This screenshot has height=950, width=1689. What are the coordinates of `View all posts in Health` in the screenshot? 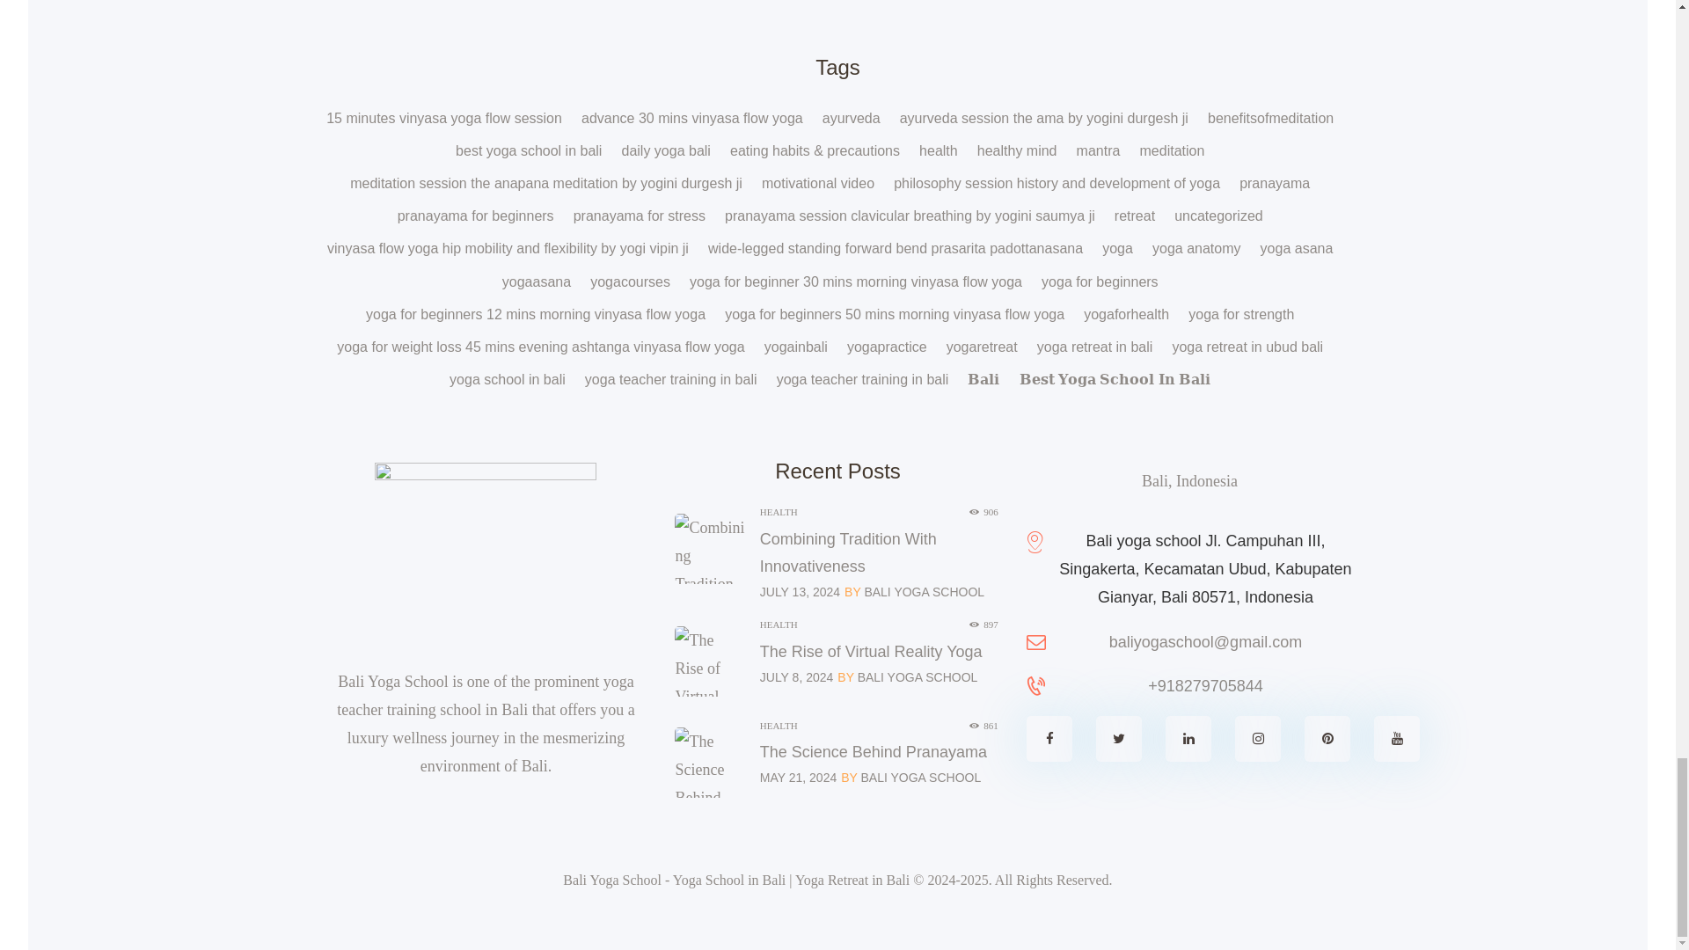 It's located at (779, 725).